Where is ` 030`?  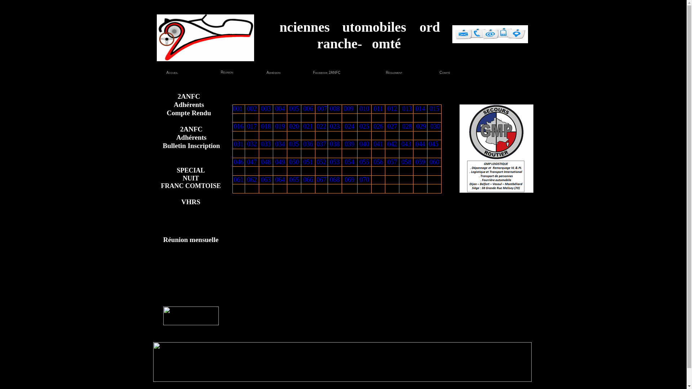  030 is located at coordinates (435, 126).